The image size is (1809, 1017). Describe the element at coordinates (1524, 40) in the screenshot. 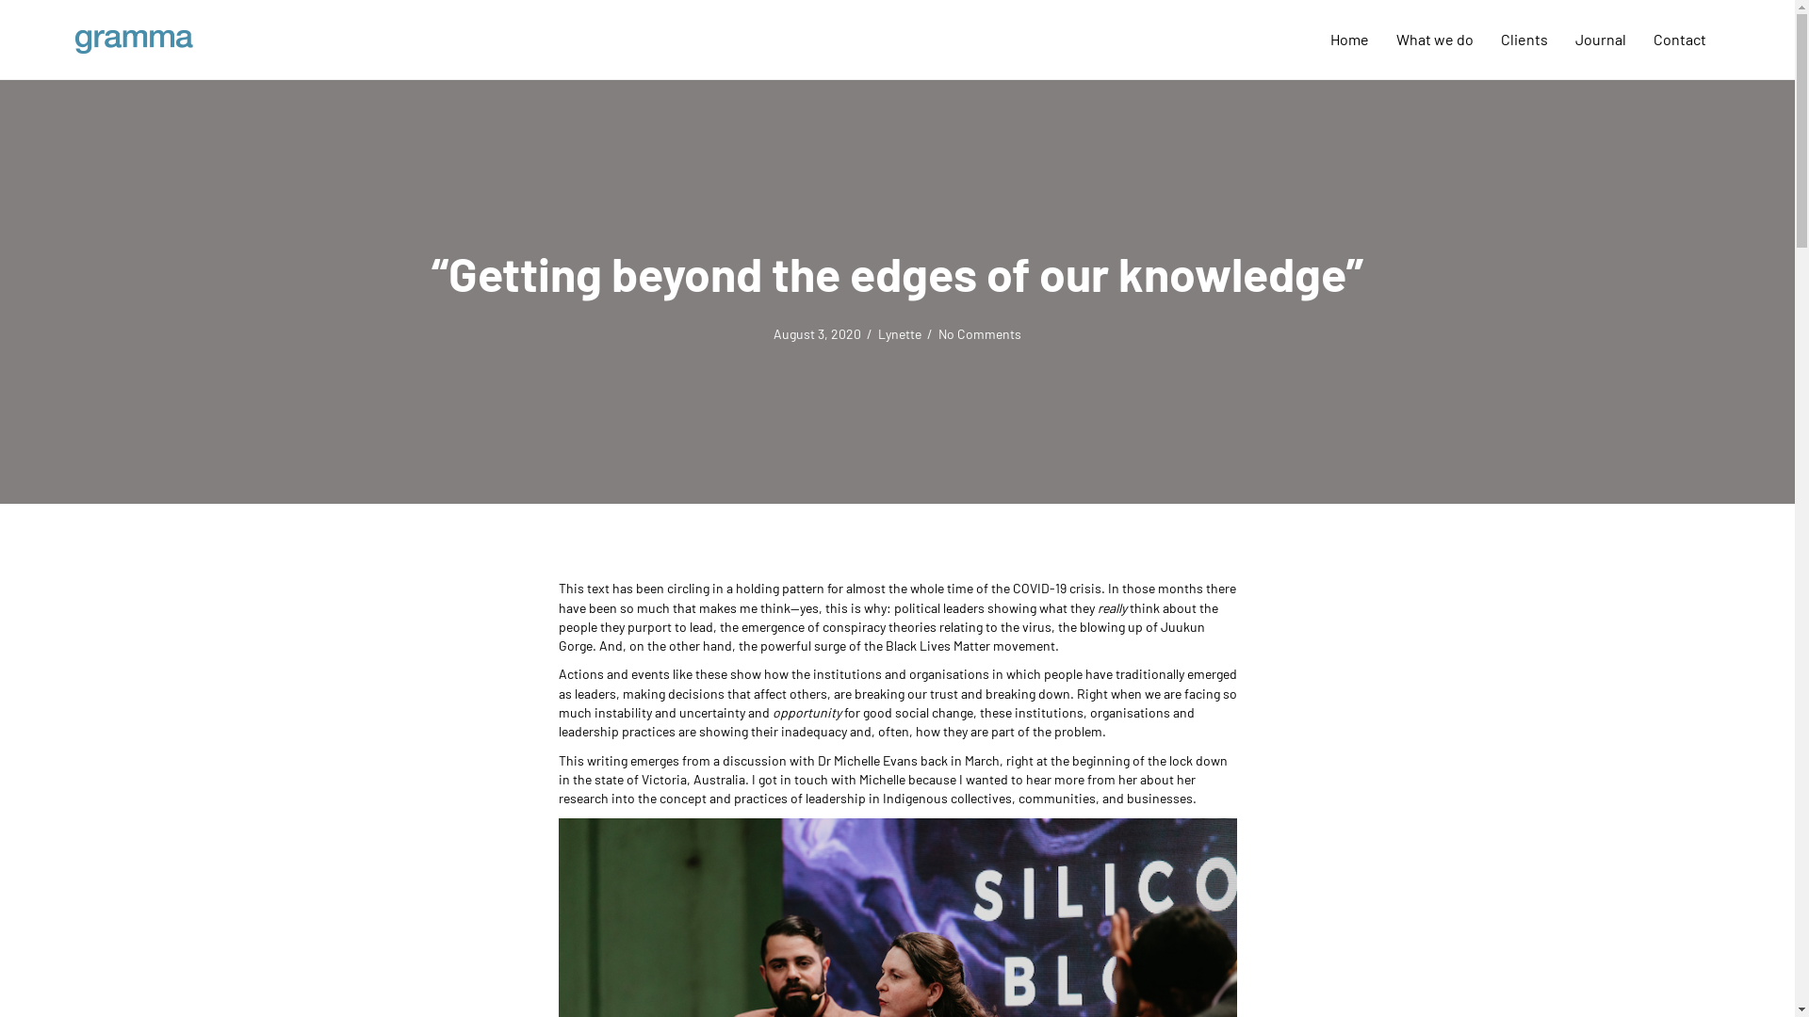

I see `Clients` at that location.